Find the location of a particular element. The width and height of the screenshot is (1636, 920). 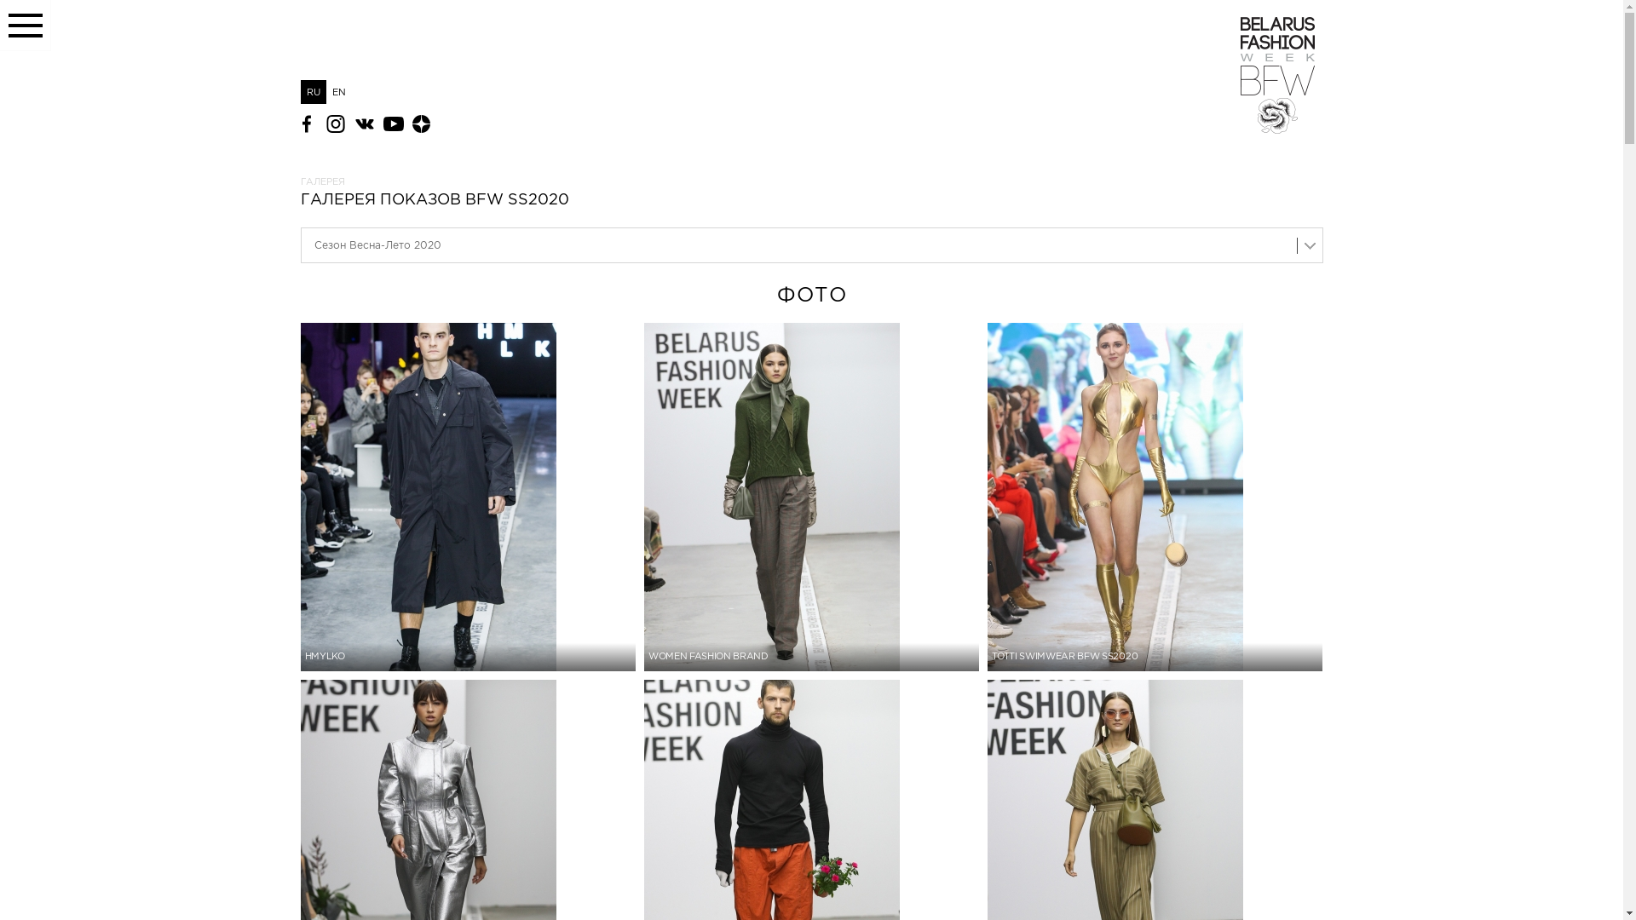

TOTTI SWIMWEAR BFW SS2020 is located at coordinates (1155, 497).